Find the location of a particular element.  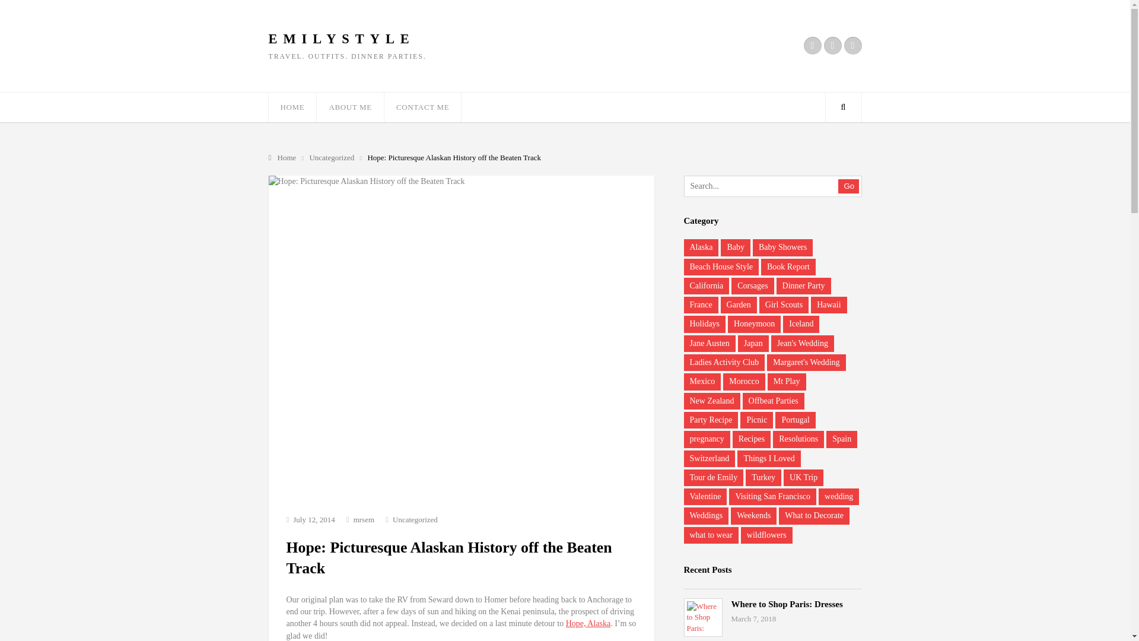

Uncategorized is located at coordinates (332, 158).